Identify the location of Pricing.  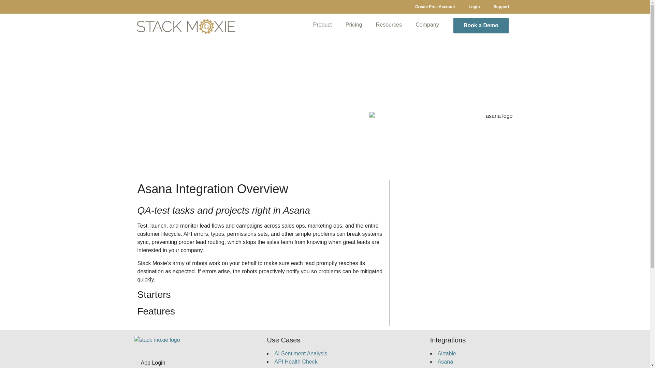
(354, 25).